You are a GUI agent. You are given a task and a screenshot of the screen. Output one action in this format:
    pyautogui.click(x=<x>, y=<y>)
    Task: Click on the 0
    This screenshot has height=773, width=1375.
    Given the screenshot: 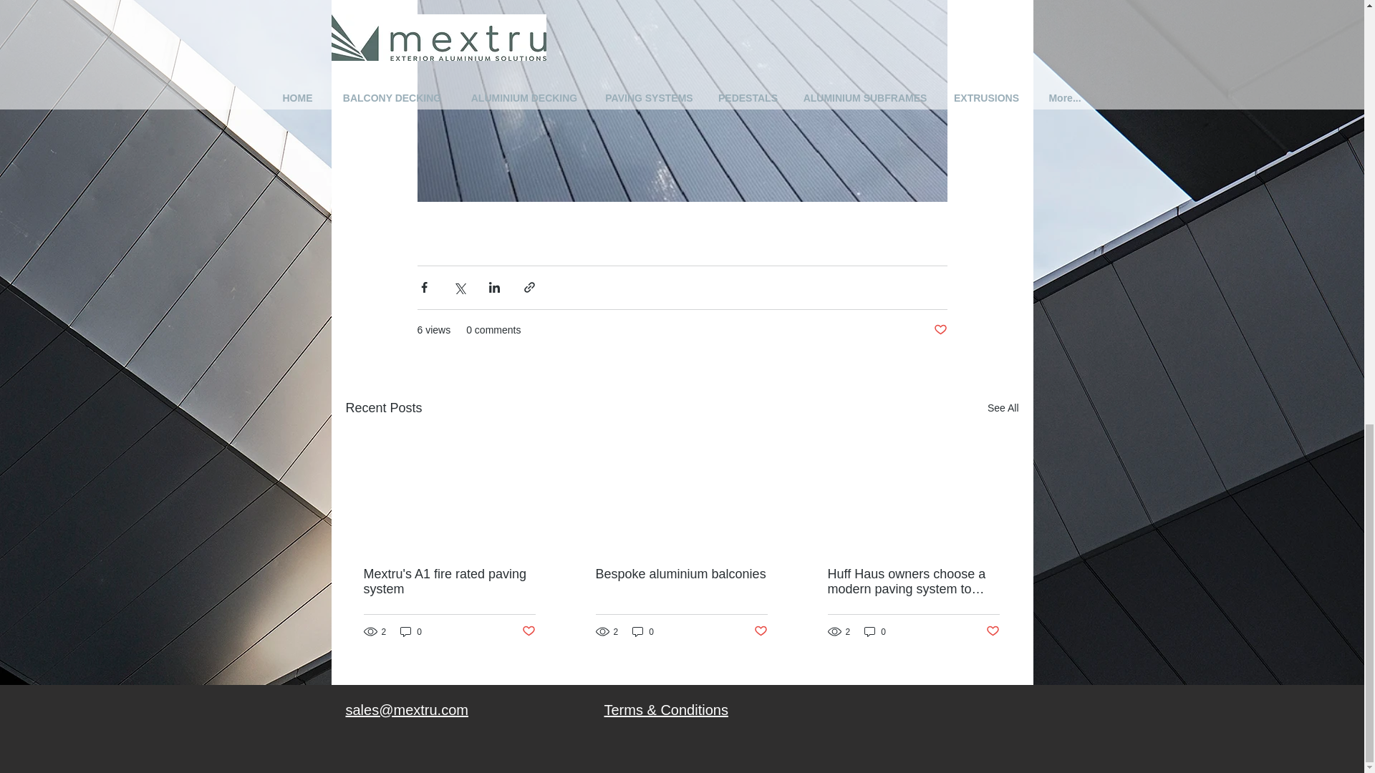 What is the action you would take?
    pyautogui.click(x=643, y=631)
    